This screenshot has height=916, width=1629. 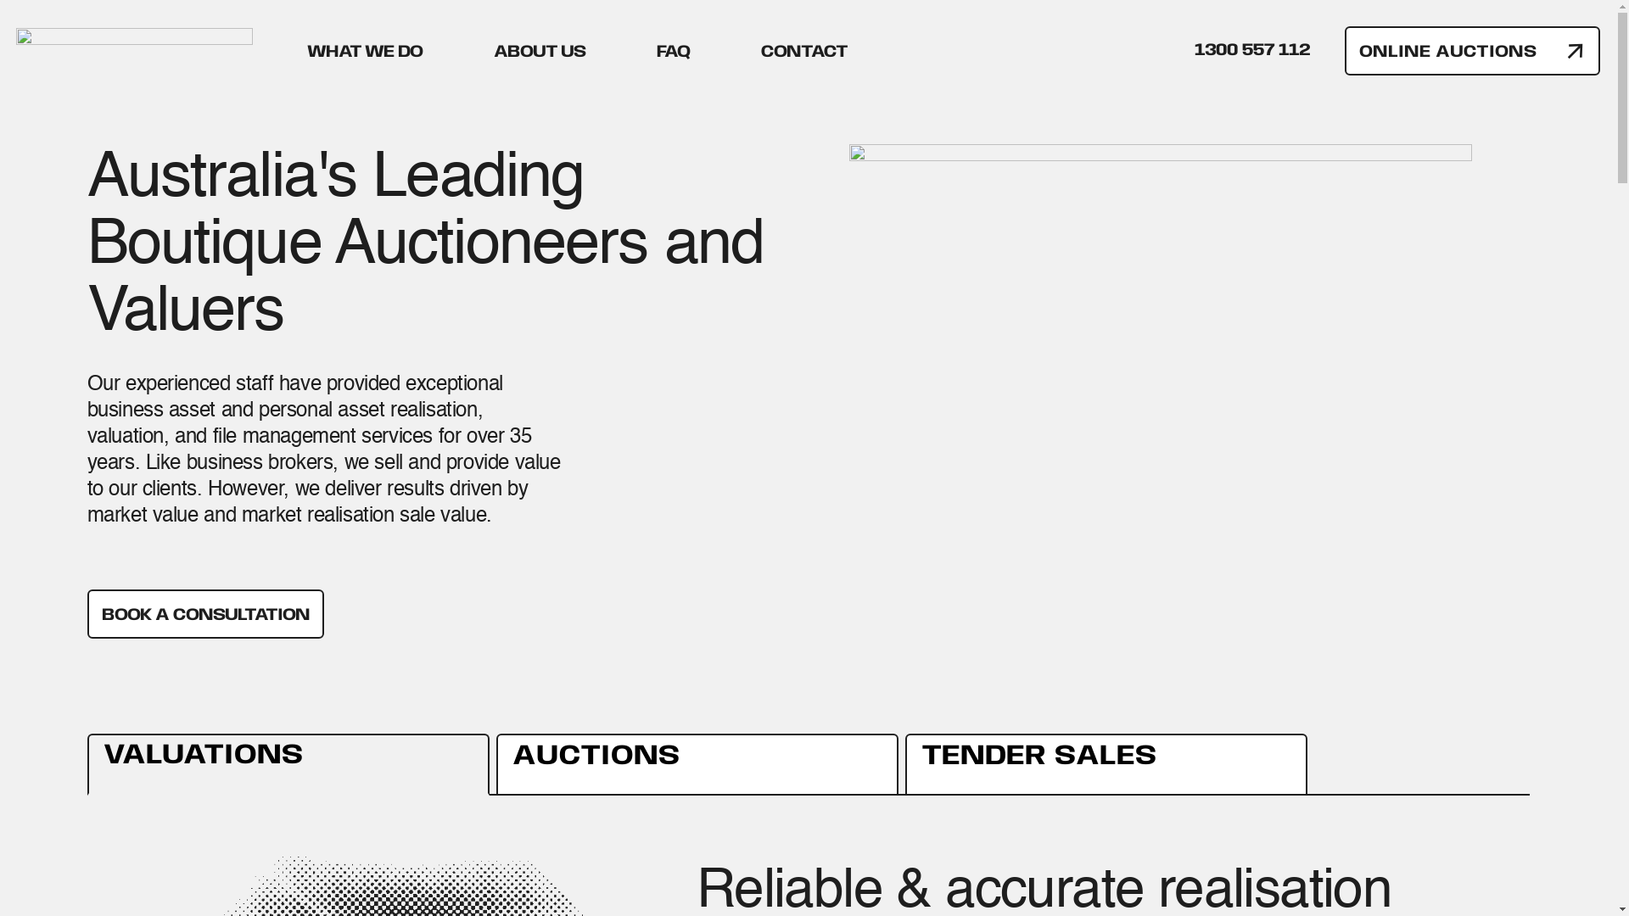 What do you see at coordinates (1252, 49) in the screenshot?
I see `1300 557 112` at bounding box center [1252, 49].